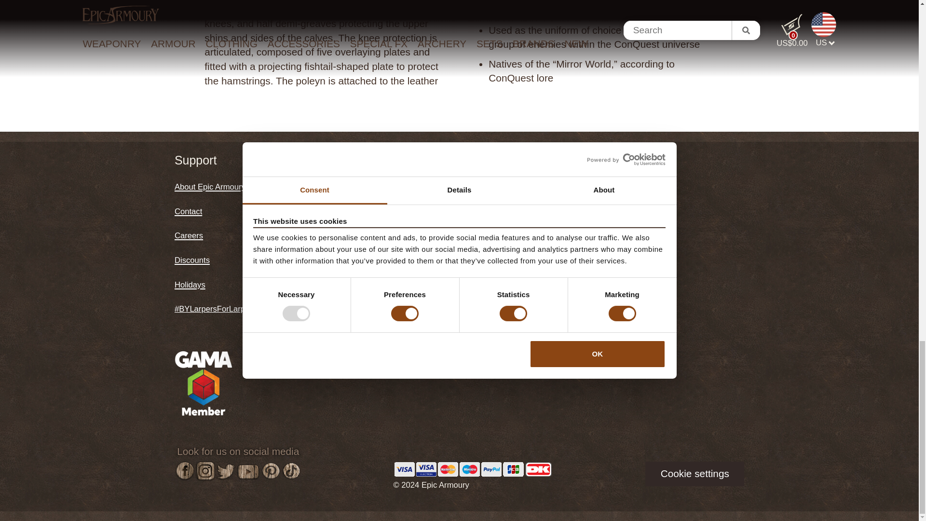  I want to click on Size Guides, so click(338, 260).